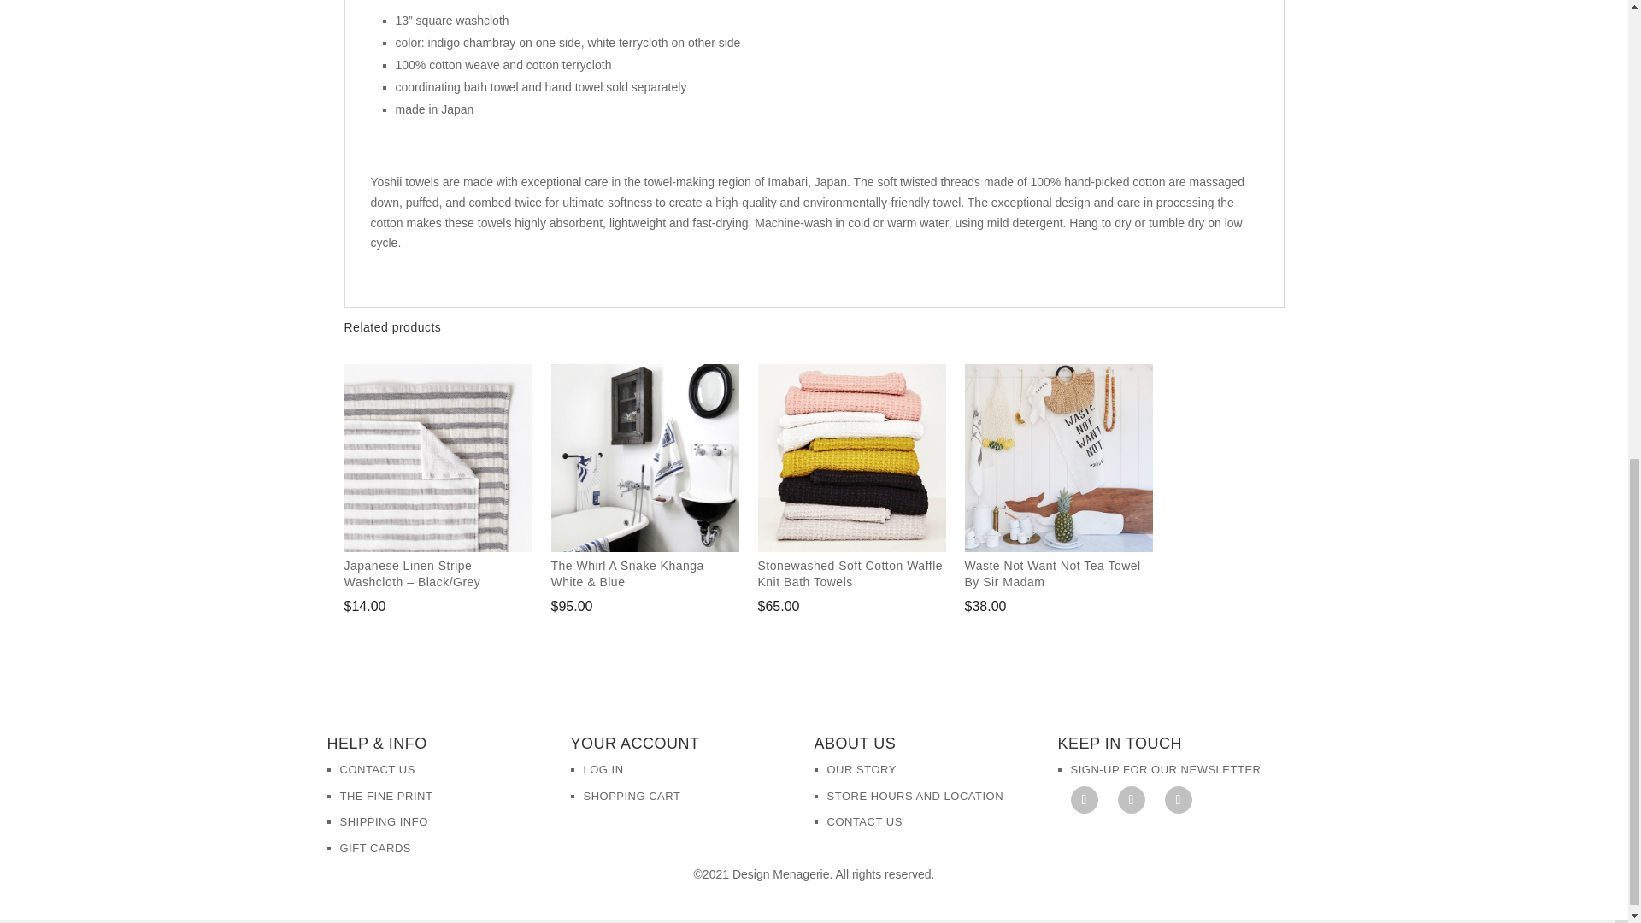  I want to click on Follow on Pinterest, so click(1132, 800).